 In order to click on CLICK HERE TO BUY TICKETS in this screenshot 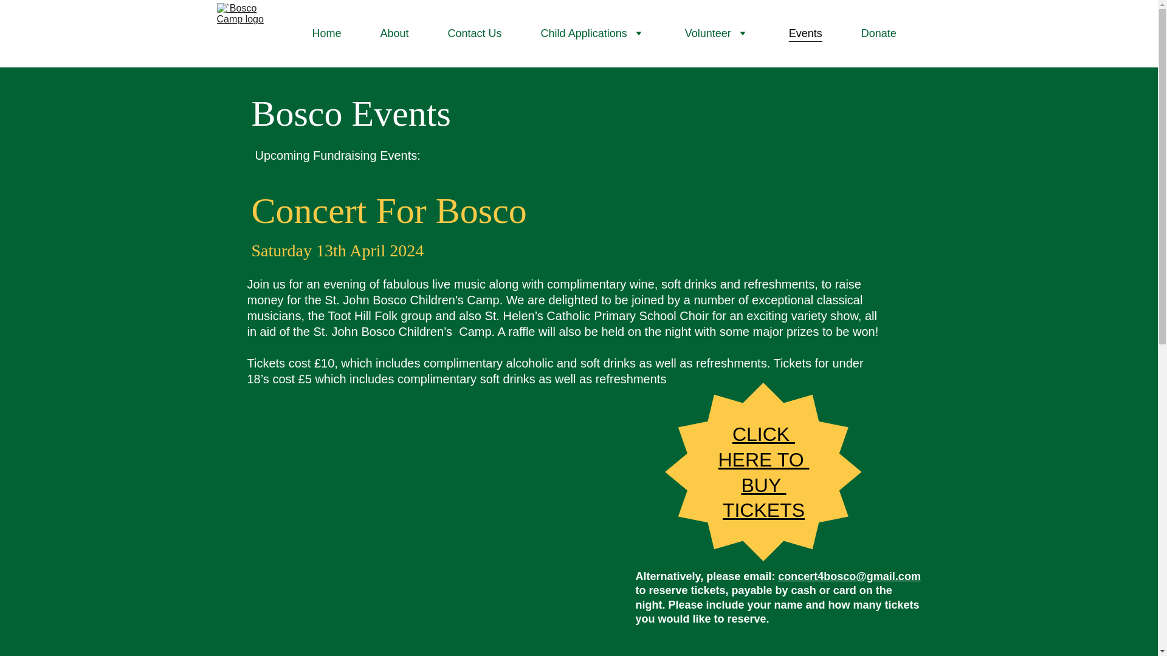, I will do `click(764, 471)`.